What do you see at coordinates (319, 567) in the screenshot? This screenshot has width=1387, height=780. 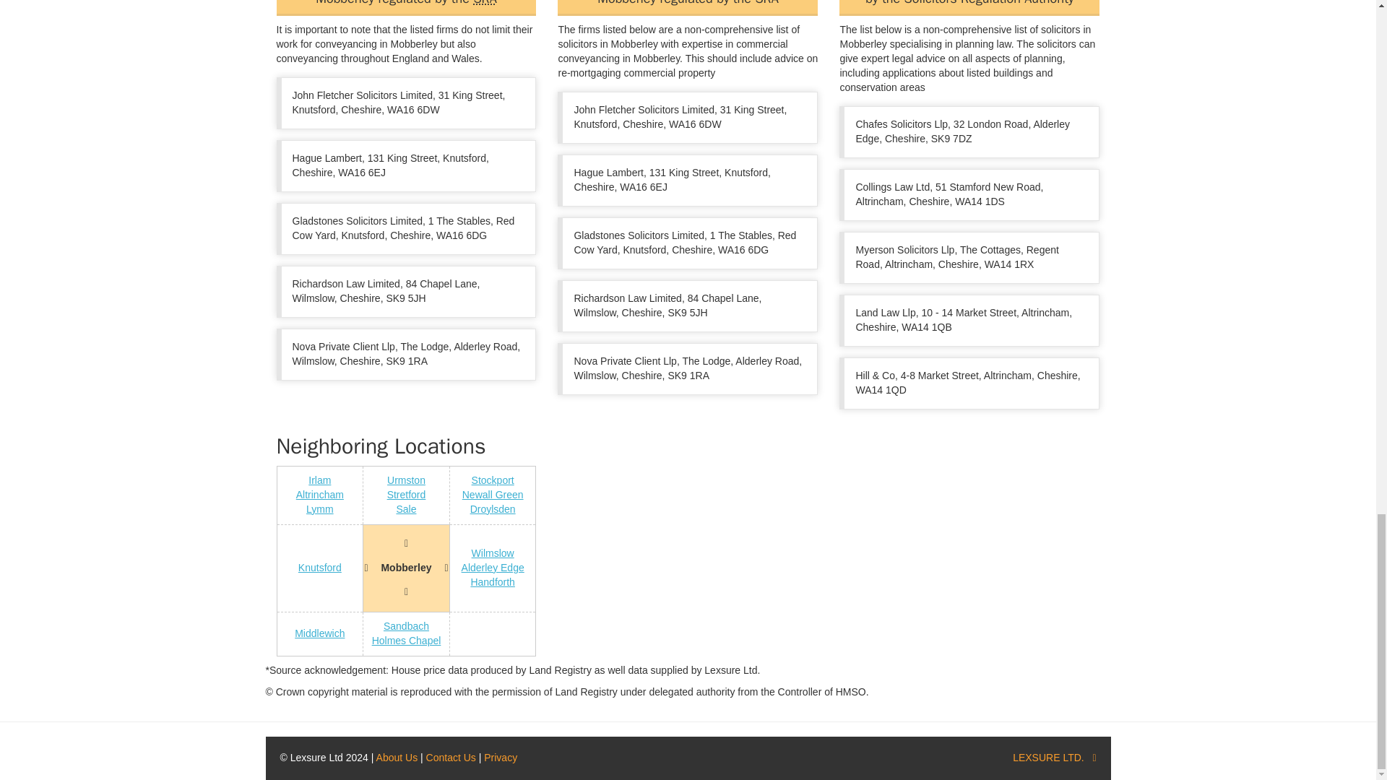 I see `Knutsford` at bounding box center [319, 567].